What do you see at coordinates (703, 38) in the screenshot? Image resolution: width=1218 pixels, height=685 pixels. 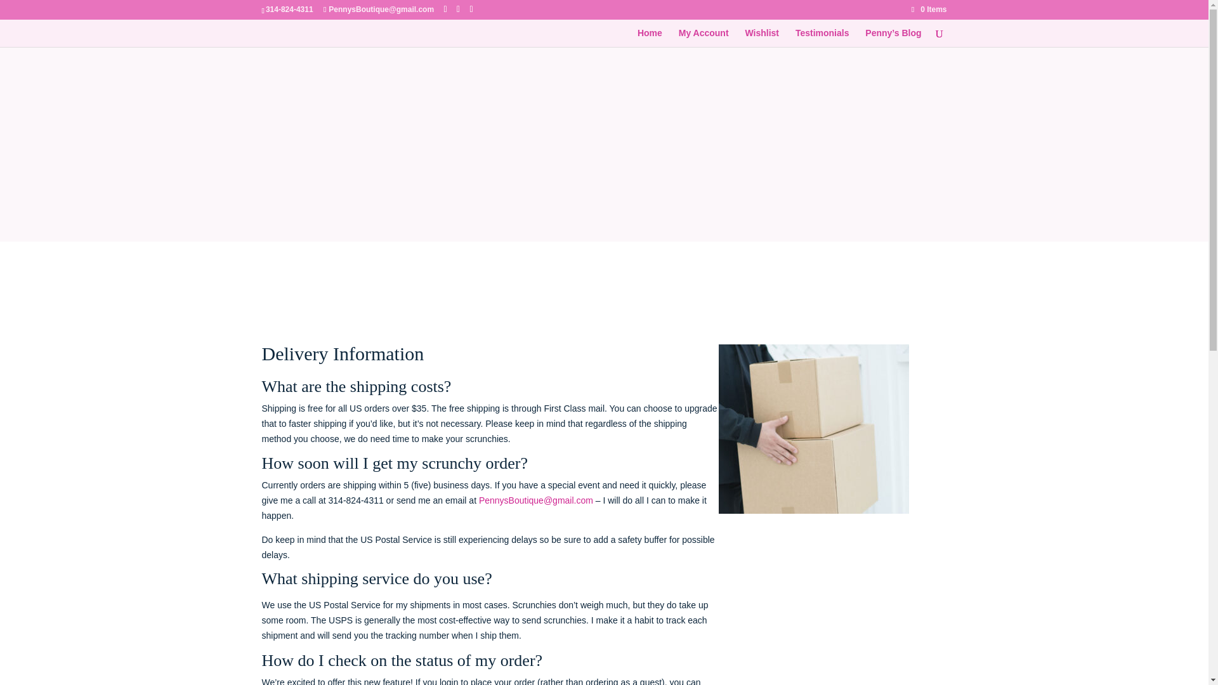 I see `My Account` at bounding box center [703, 38].